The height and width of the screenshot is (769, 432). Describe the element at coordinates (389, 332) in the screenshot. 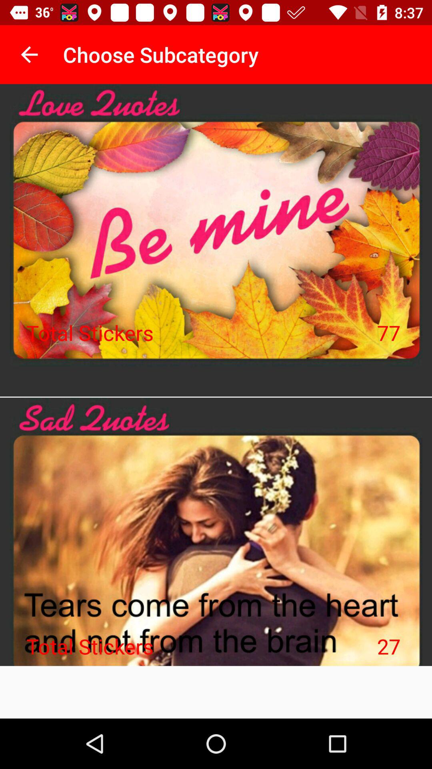

I see `flip to 77 icon` at that location.